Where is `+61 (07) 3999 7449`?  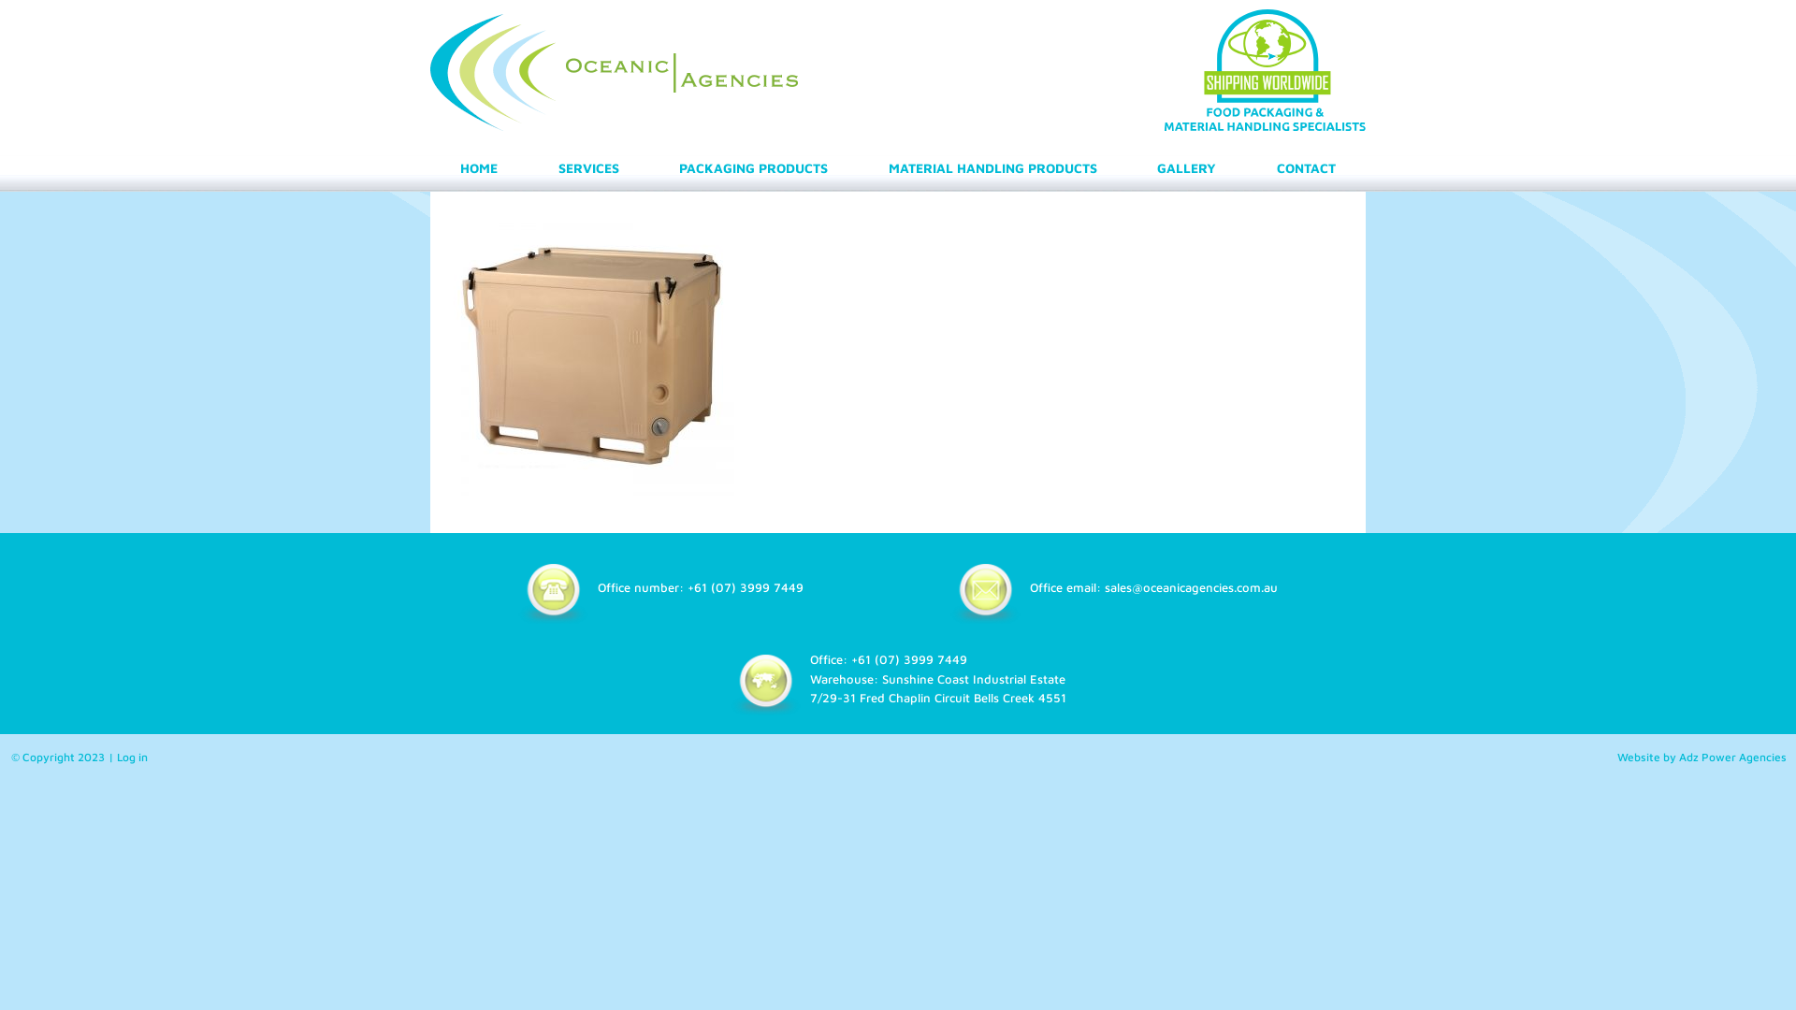 +61 (07) 3999 7449 is located at coordinates (746, 587).